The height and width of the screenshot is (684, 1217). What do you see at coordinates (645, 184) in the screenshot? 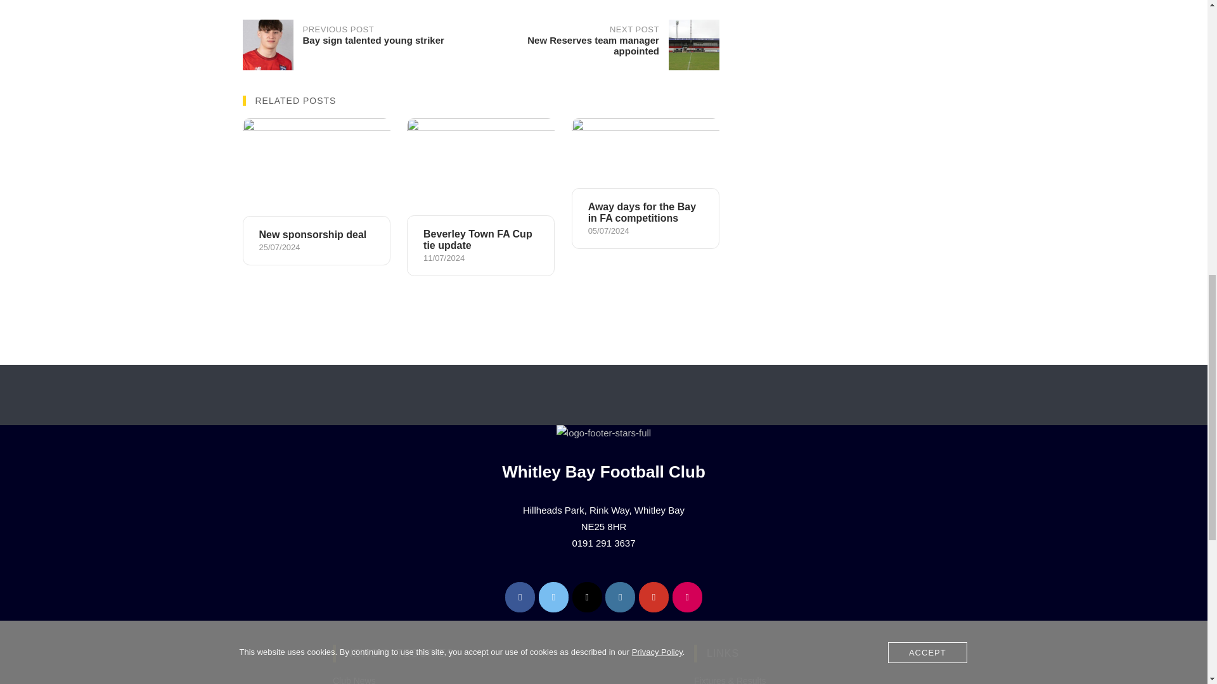
I see `Whitley Bay FC on Youtube` at bounding box center [645, 184].